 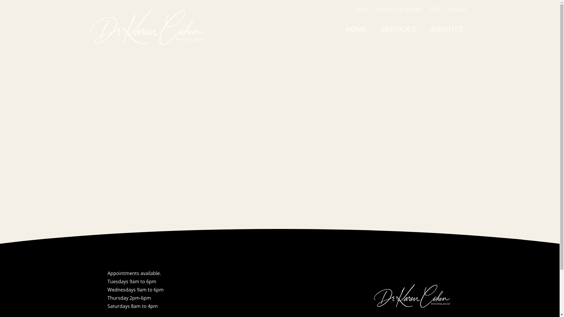 What do you see at coordinates (398, 29) in the screenshot?
I see `SERVICES` at bounding box center [398, 29].